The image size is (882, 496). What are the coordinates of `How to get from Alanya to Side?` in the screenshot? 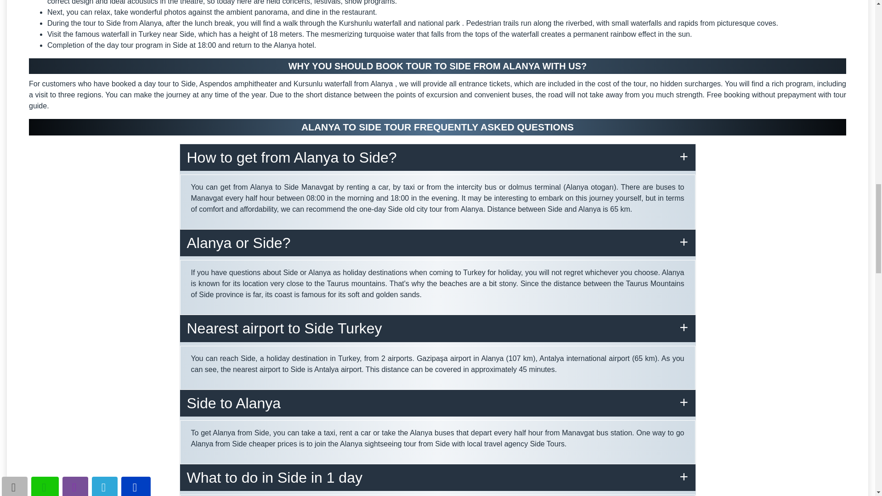 It's located at (437, 157).